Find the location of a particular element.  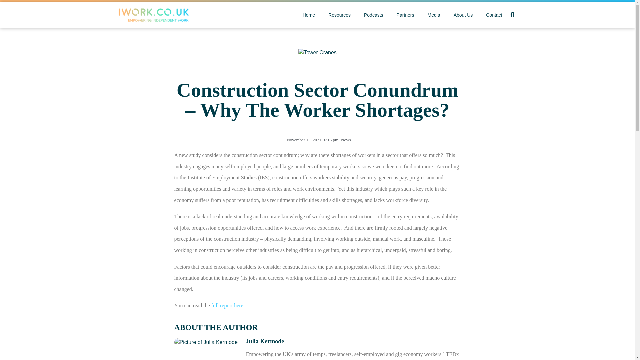

Resources is located at coordinates (336, 15).